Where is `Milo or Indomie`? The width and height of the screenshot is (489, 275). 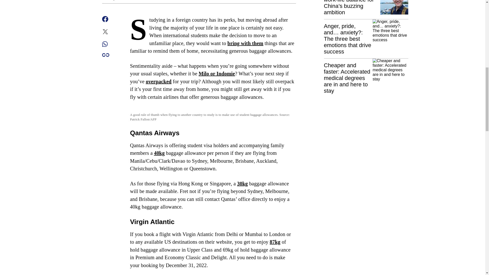
Milo or Indomie is located at coordinates (217, 73).